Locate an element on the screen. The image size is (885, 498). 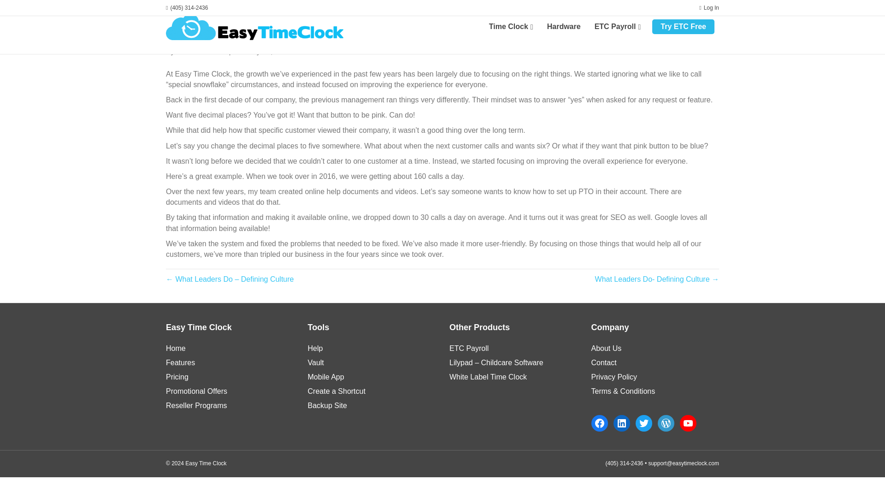
Hardware is located at coordinates (563, 27).